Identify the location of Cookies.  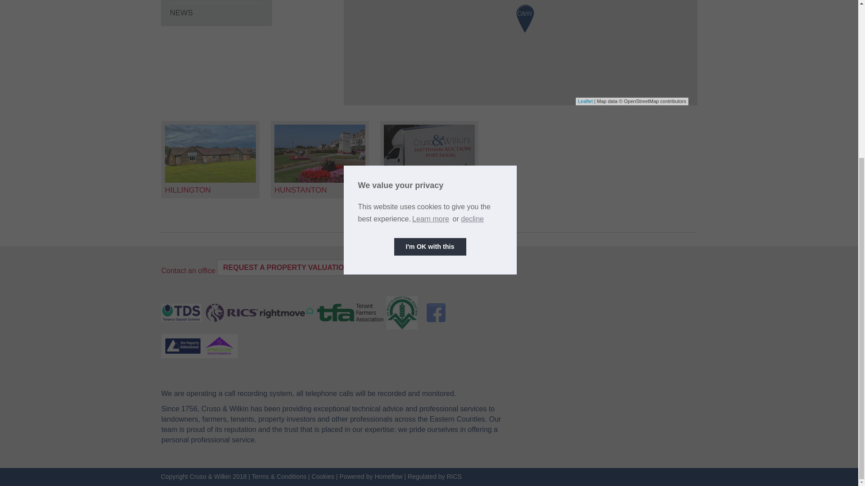
(323, 476).